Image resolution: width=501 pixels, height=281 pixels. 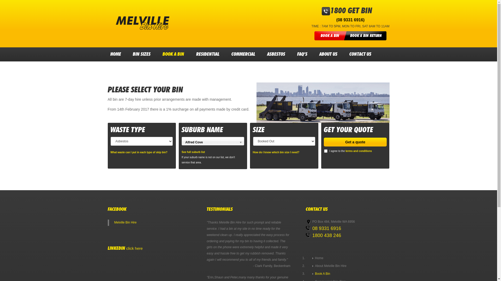 I want to click on Melville Bin Hire, so click(x=126, y=222).